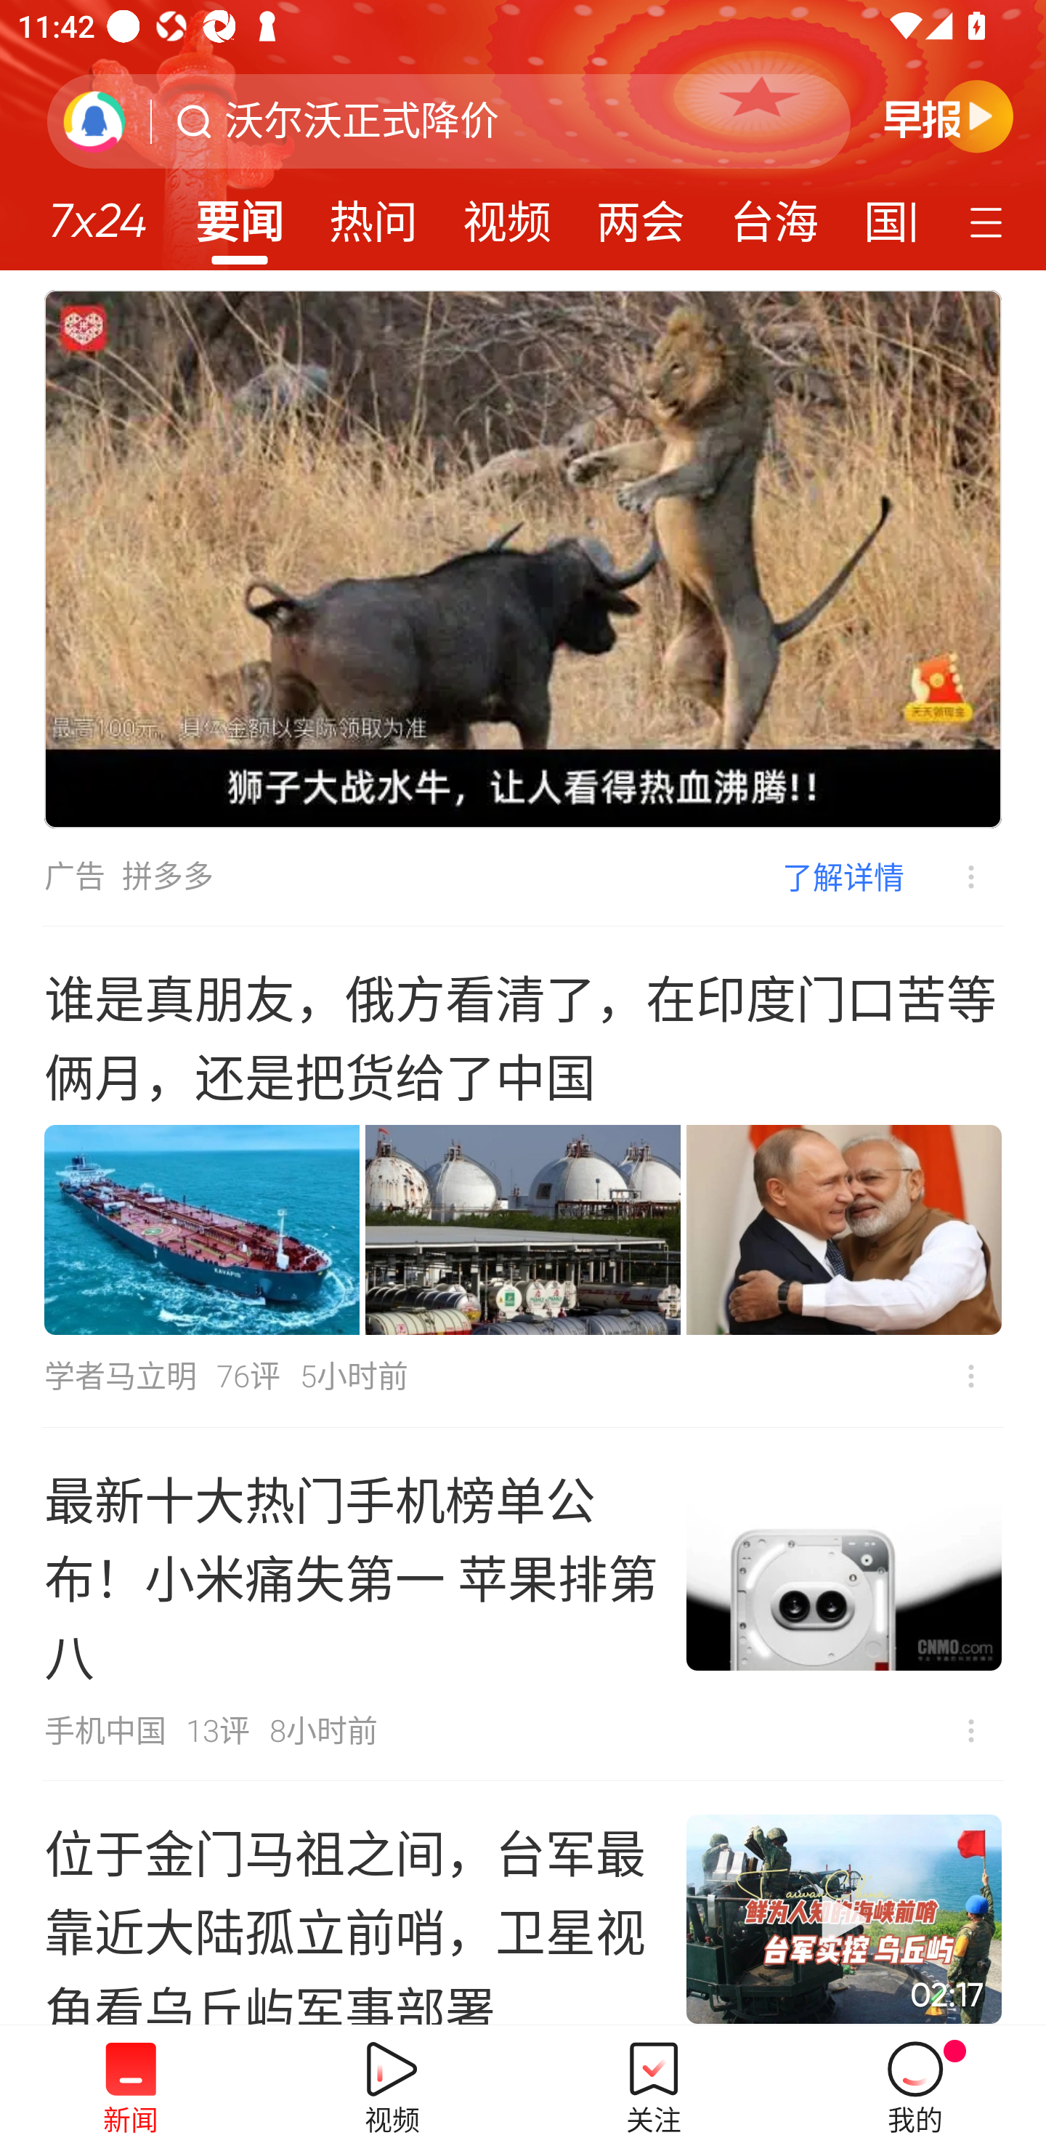 Image resolution: width=1046 pixels, height=2151 pixels. I want to click on 拼多多, so click(167, 876).